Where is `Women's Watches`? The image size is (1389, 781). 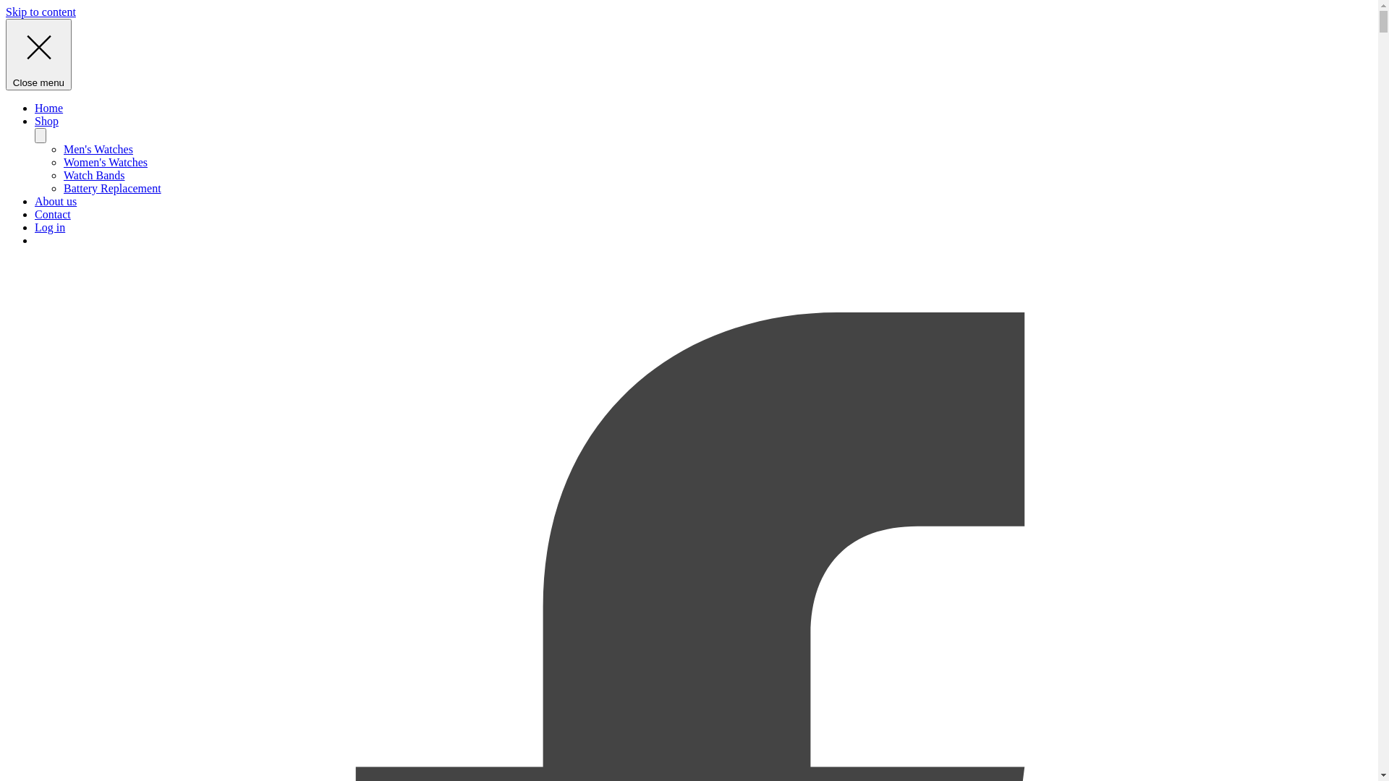 Women's Watches is located at coordinates (106, 162).